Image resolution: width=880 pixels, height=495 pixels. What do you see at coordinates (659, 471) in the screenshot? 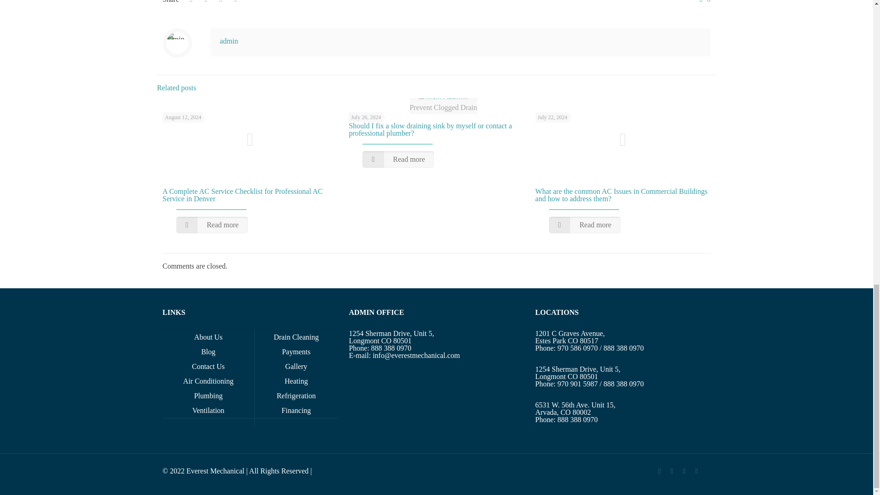
I see `Facebook` at bounding box center [659, 471].